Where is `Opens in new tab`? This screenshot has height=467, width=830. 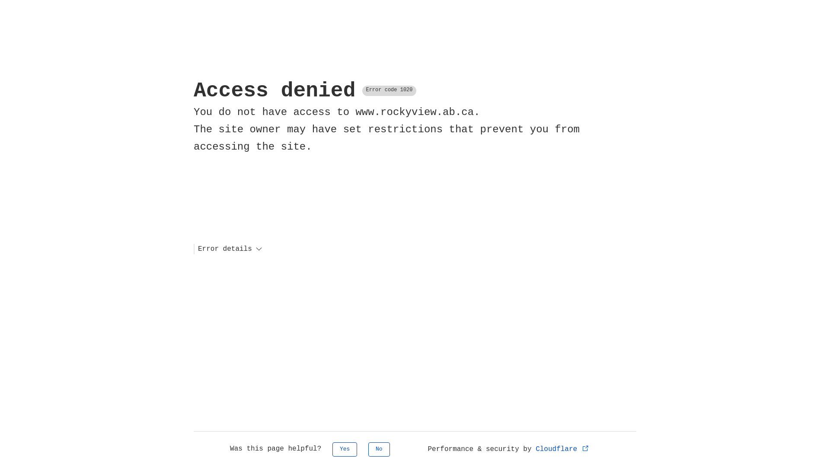 Opens in new tab is located at coordinates (585, 448).